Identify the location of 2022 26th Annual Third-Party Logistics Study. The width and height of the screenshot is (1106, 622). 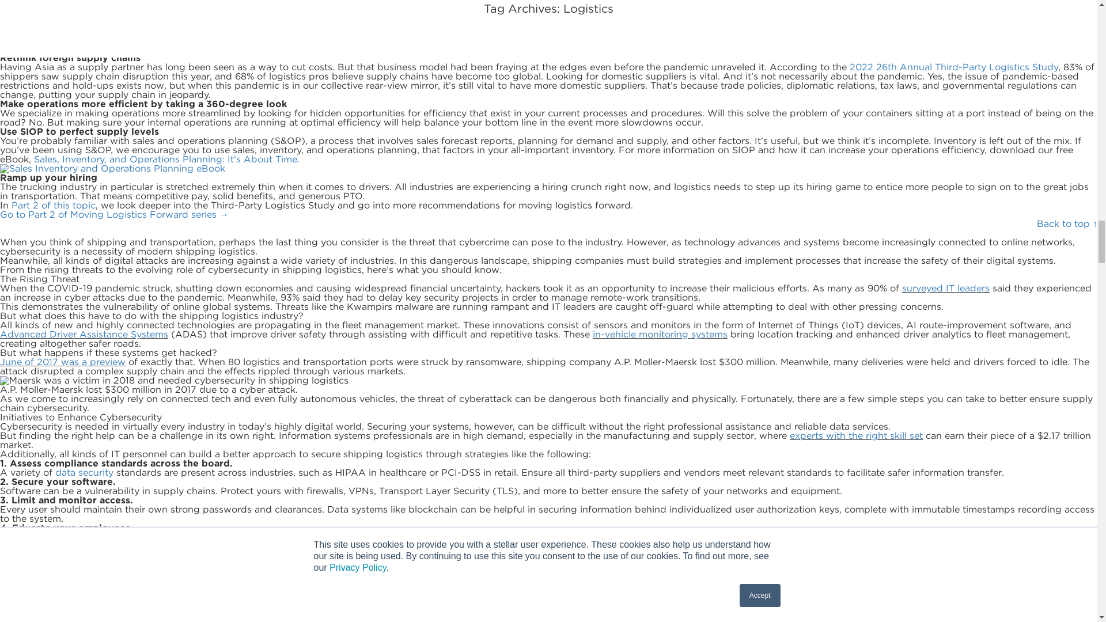
(954, 67).